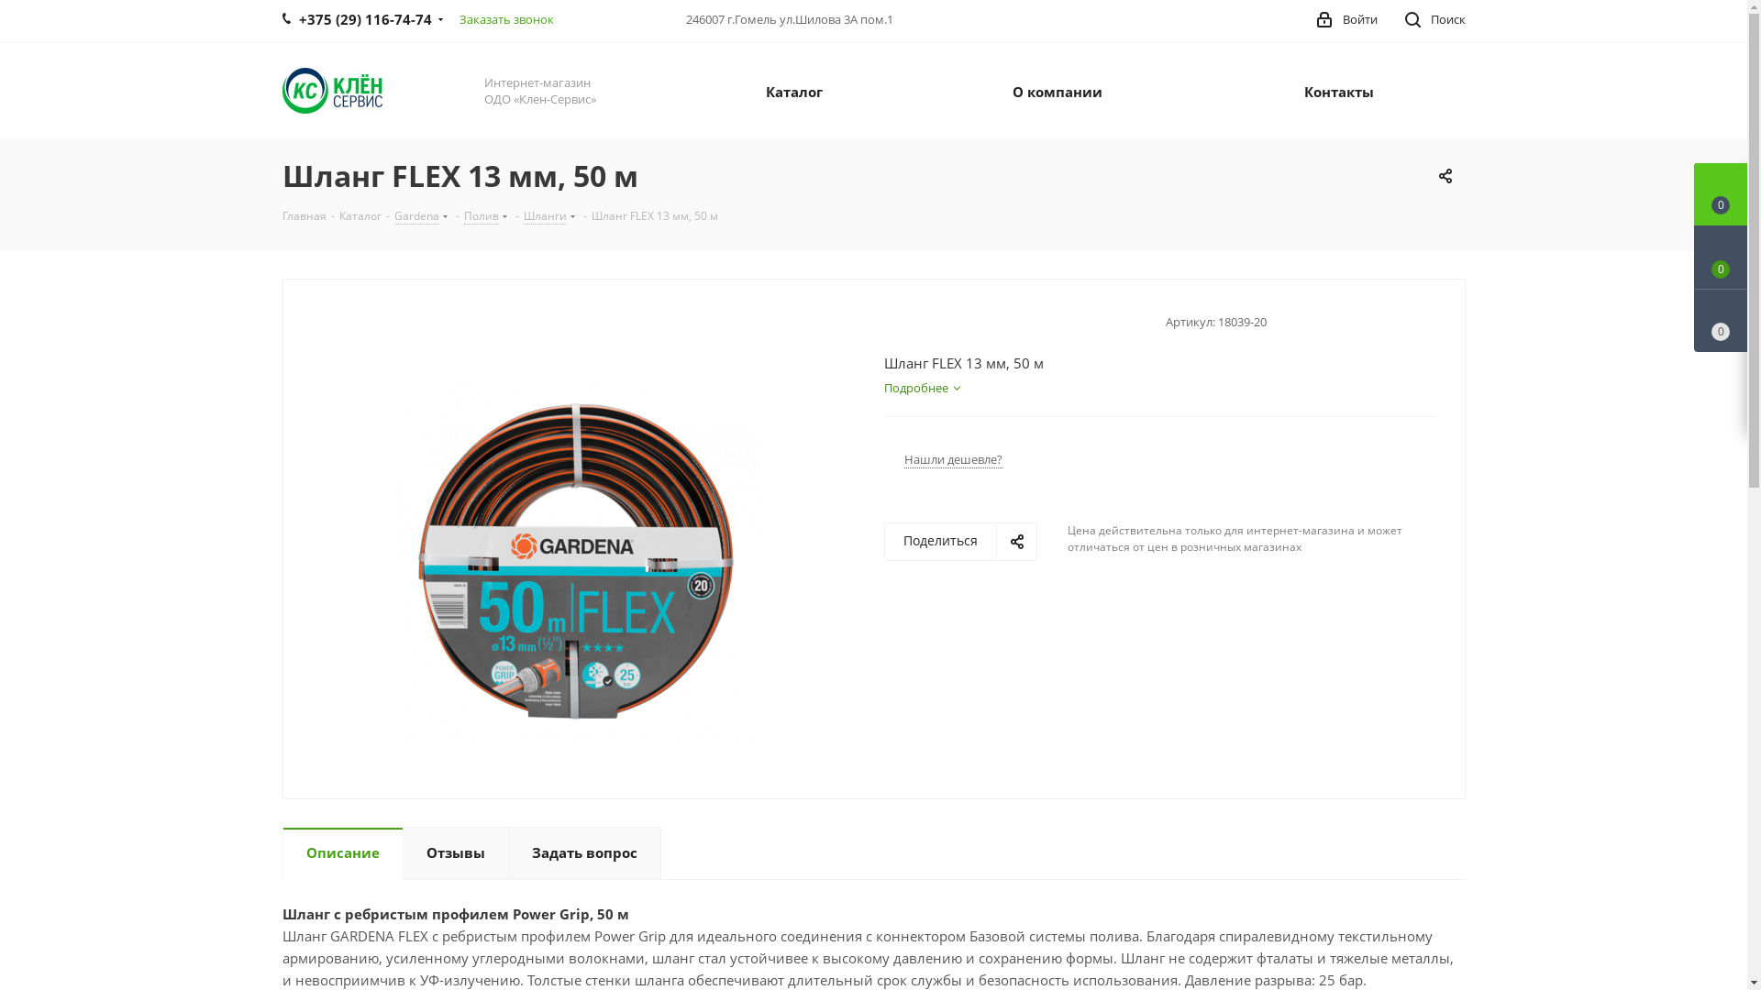 The height and width of the screenshot is (990, 1761). I want to click on Gardena, so click(416, 214).